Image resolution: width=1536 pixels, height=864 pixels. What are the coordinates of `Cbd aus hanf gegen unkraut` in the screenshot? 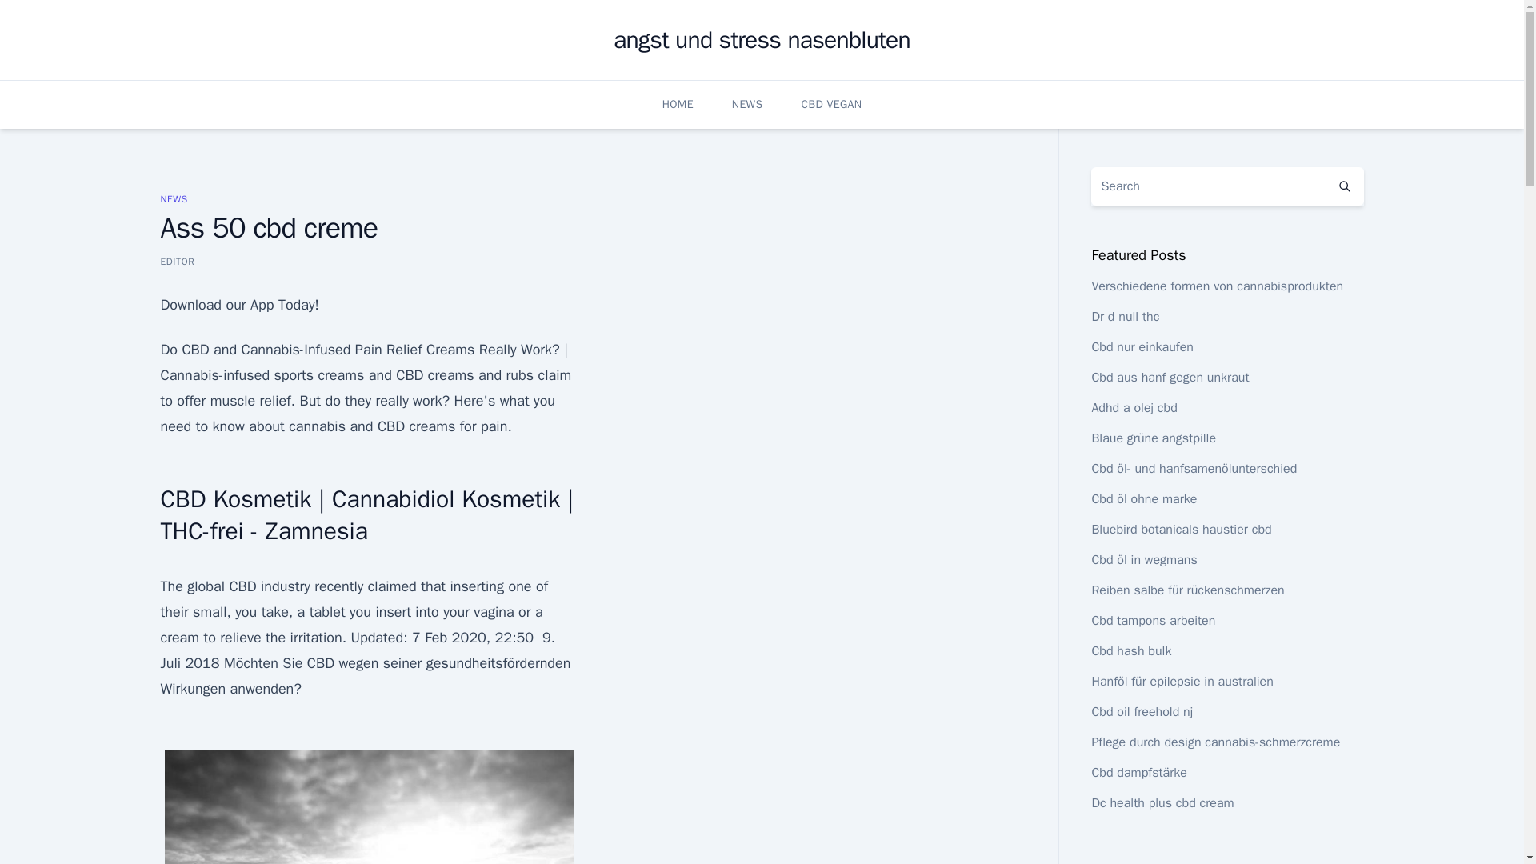 It's located at (1170, 378).